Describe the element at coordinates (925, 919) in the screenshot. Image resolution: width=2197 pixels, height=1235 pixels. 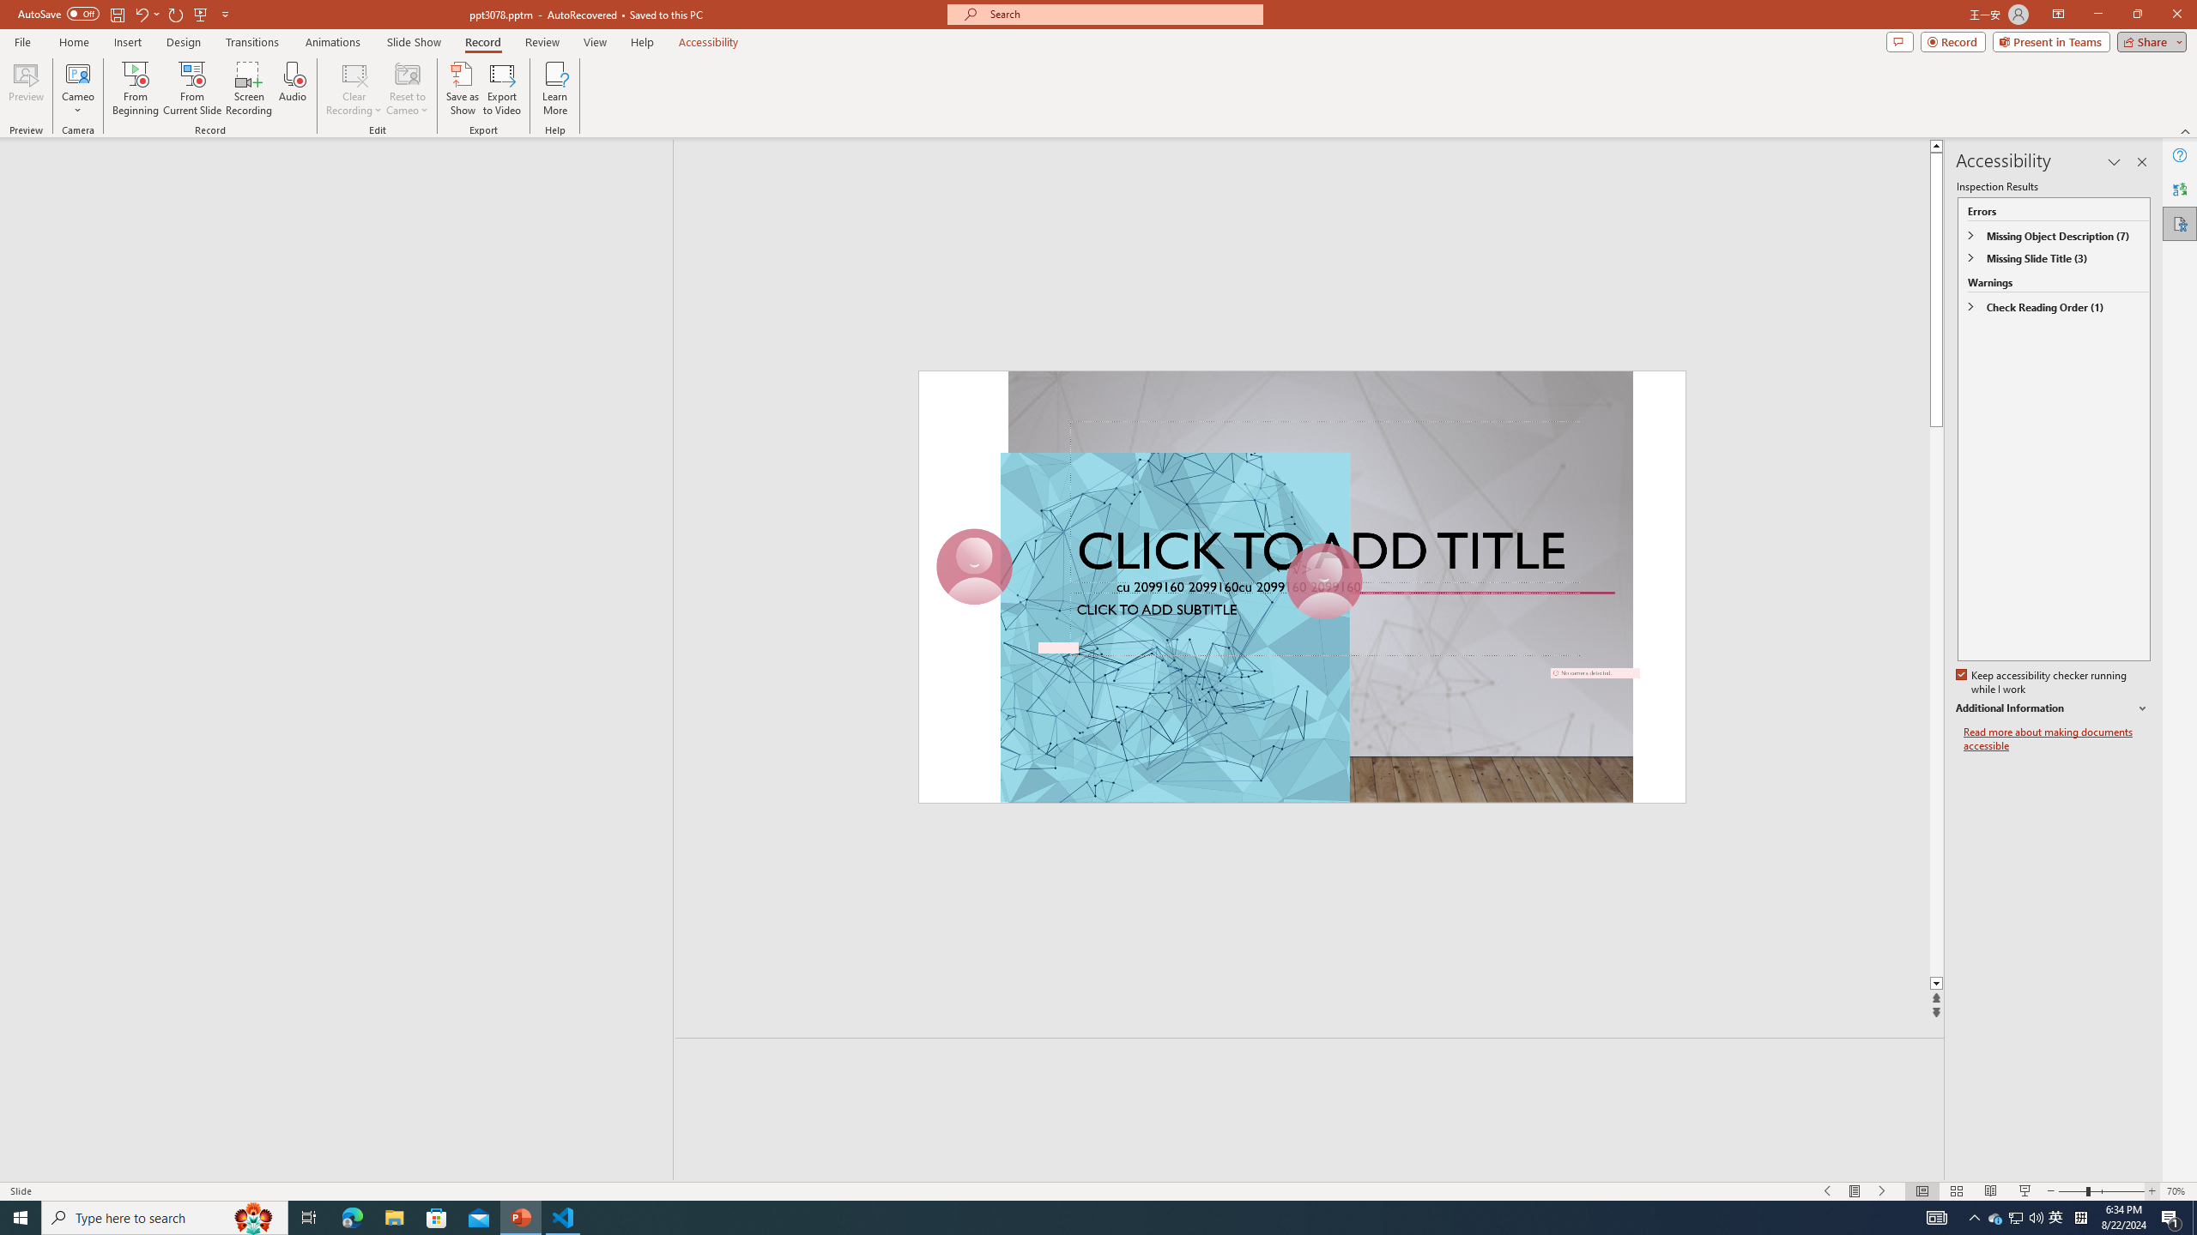
I see `Camera 9` at that location.